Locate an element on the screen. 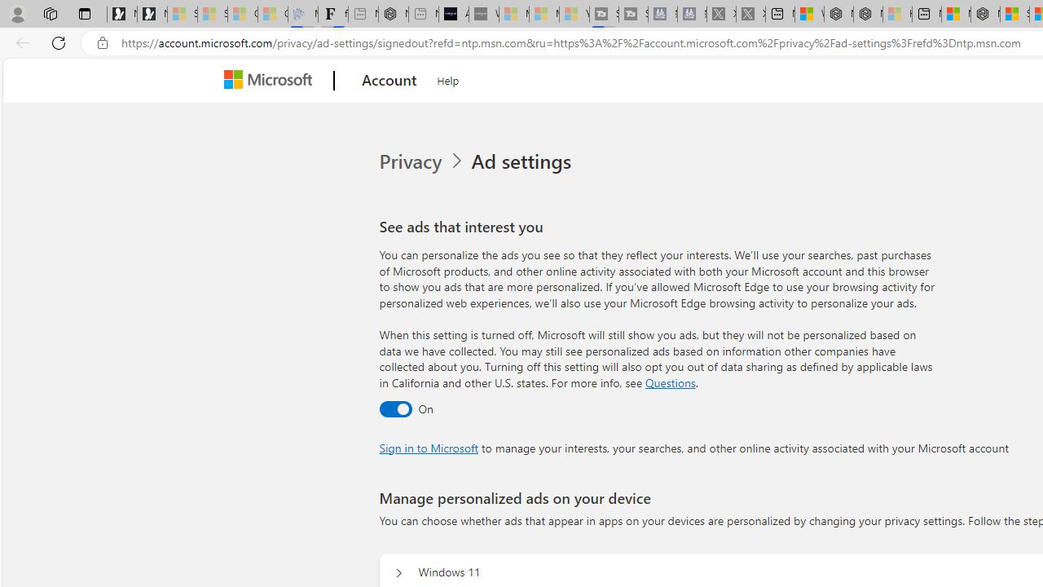 This screenshot has width=1043, height=587. Privacy is located at coordinates (423, 161).